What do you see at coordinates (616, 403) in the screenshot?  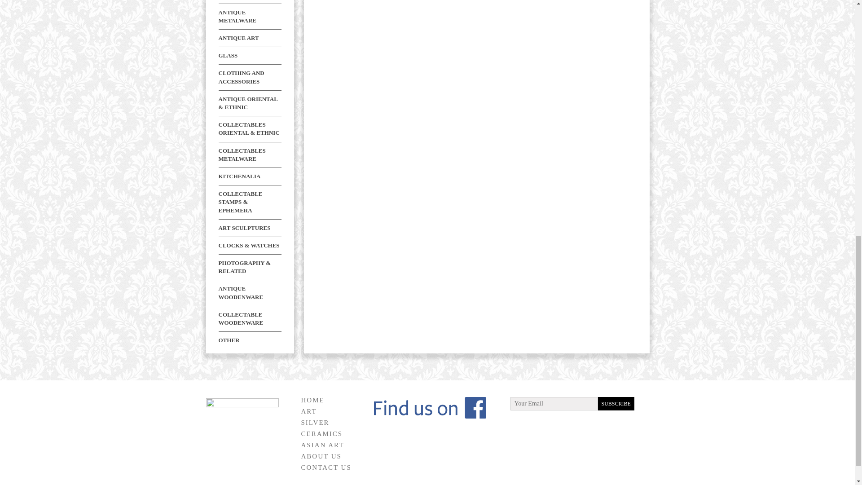 I see `Subscribe` at bounding box center [616, 403].